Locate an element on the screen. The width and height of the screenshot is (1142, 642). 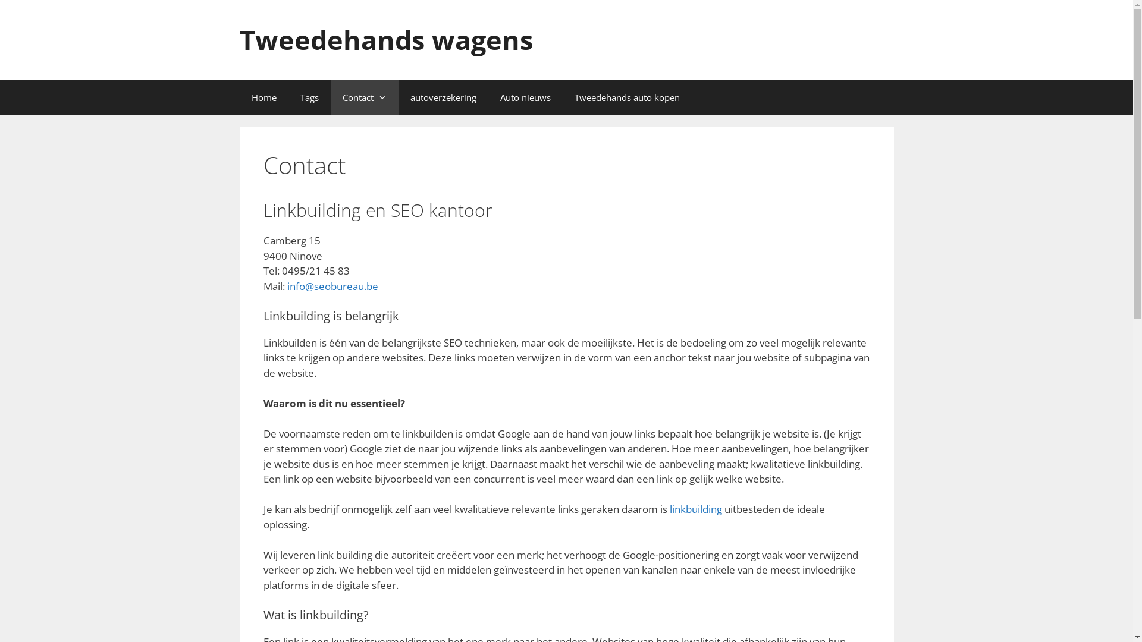
Tweedehands auto kopen is located at coordinates (627, 97).